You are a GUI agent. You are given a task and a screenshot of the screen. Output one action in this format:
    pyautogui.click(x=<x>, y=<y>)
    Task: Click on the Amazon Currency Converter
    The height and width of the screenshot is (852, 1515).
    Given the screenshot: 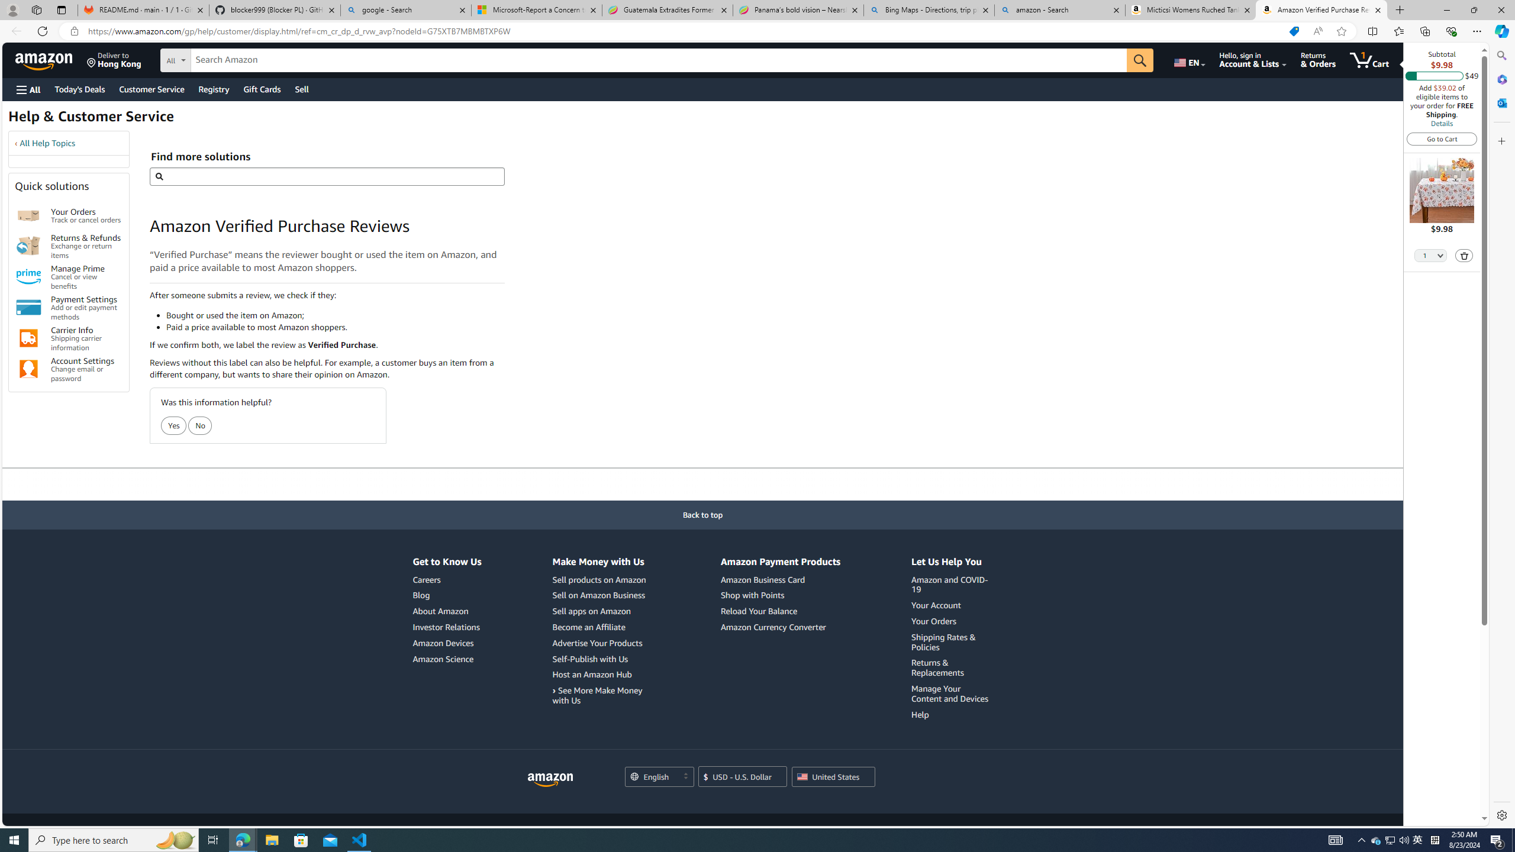 What is the action you would take?
    pyautogui.click(x=773, y=626)
    